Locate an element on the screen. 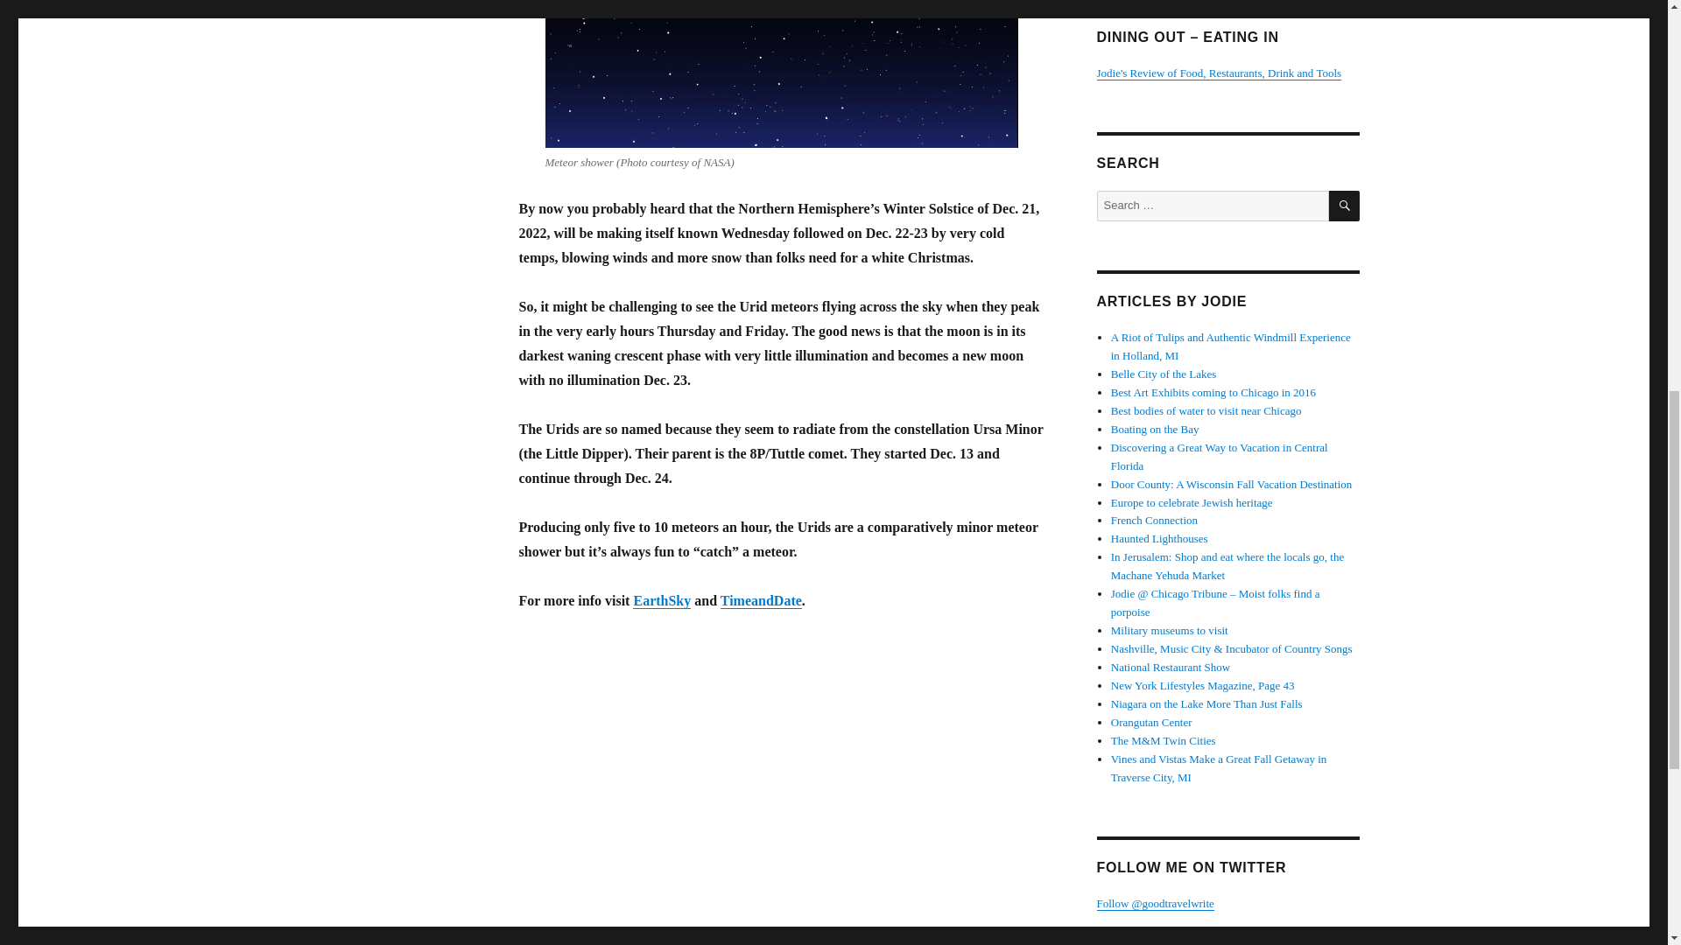 Image resolution: width=1681 pixels, height=945 pixels. TimeandDate is located at coordinates (761, 600).